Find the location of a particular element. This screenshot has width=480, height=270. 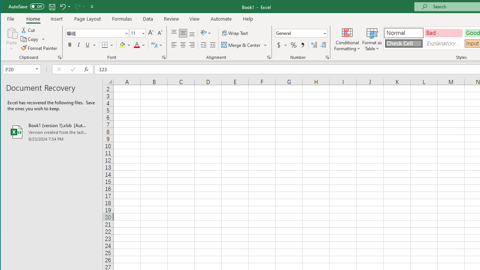

Align Left is located at coordinates (174, 45).